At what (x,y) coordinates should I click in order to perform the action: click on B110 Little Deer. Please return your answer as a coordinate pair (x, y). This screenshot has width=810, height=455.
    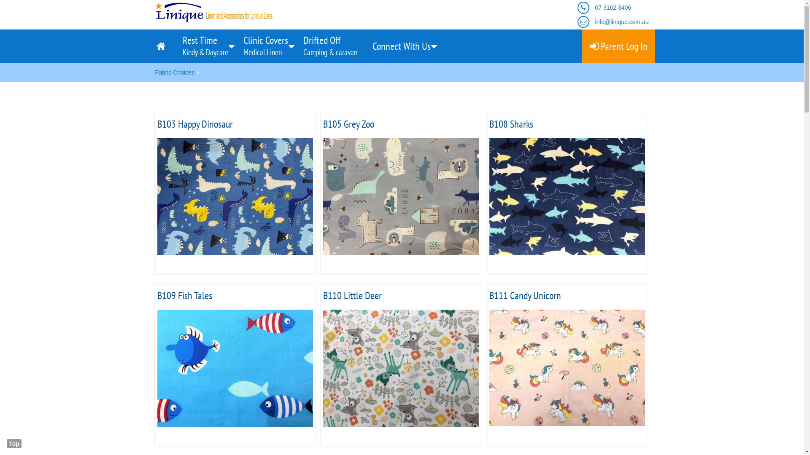
    Looking at the image, I should click on (401, 368).